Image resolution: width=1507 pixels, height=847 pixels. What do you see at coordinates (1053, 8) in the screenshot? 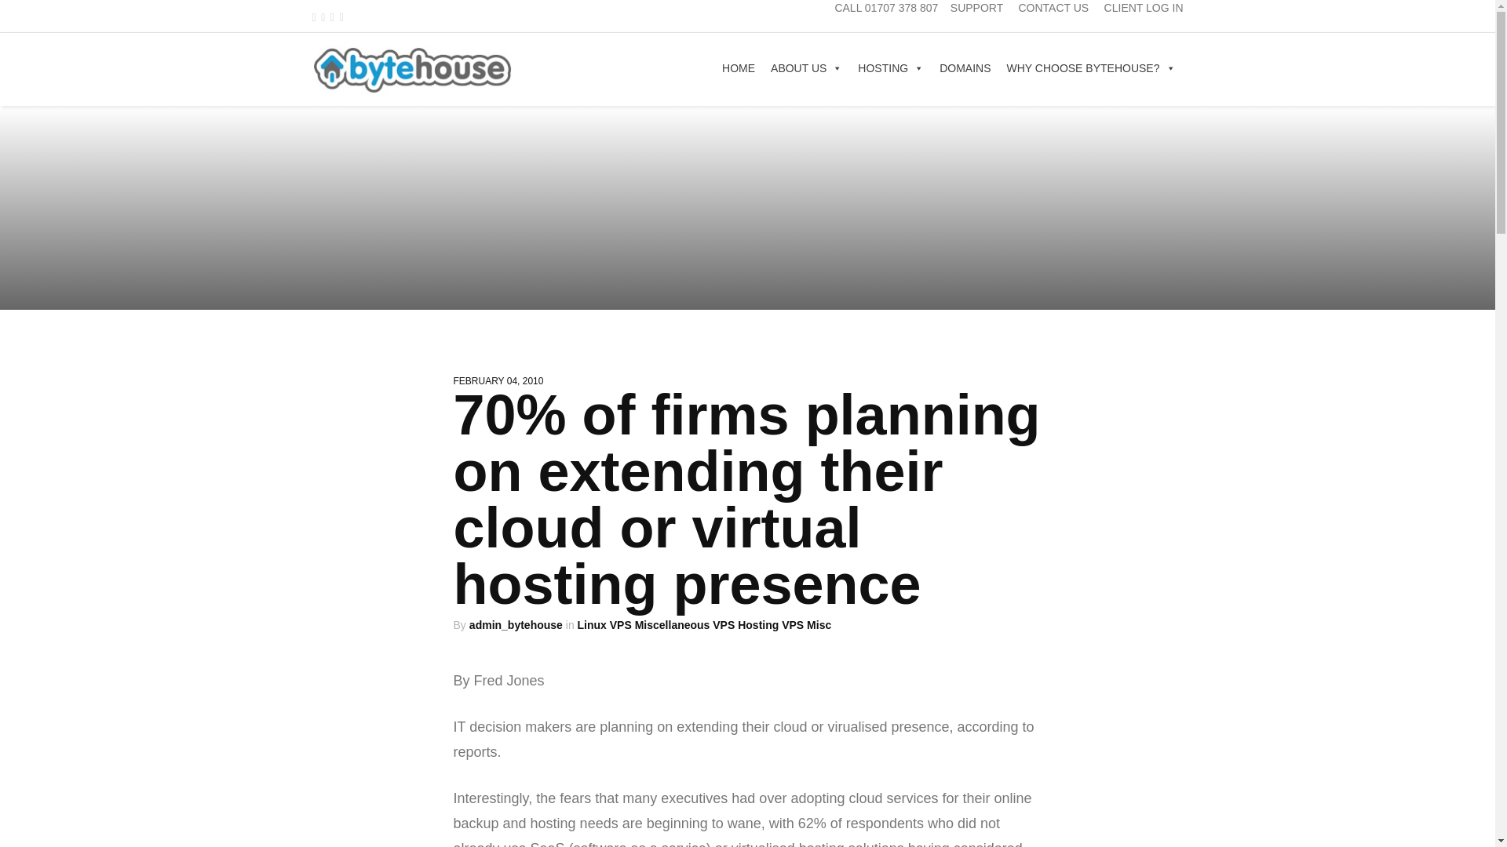
I see `CONTACT US` at bounding box center [1053, 8].